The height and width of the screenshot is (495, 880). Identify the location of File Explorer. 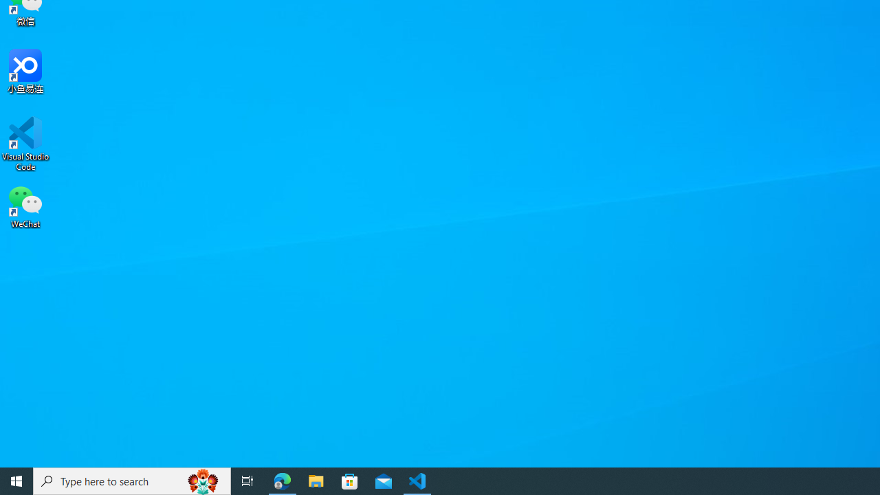
(316, 481).